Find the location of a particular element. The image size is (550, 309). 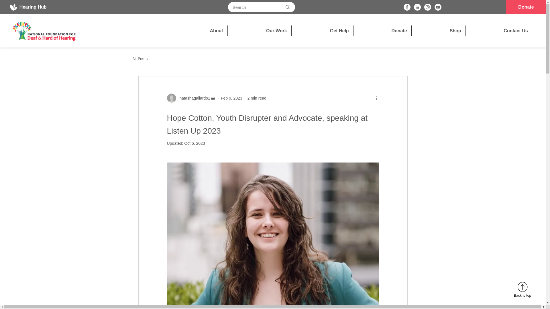

Hearing Hub is located at coordinates (29, 7).